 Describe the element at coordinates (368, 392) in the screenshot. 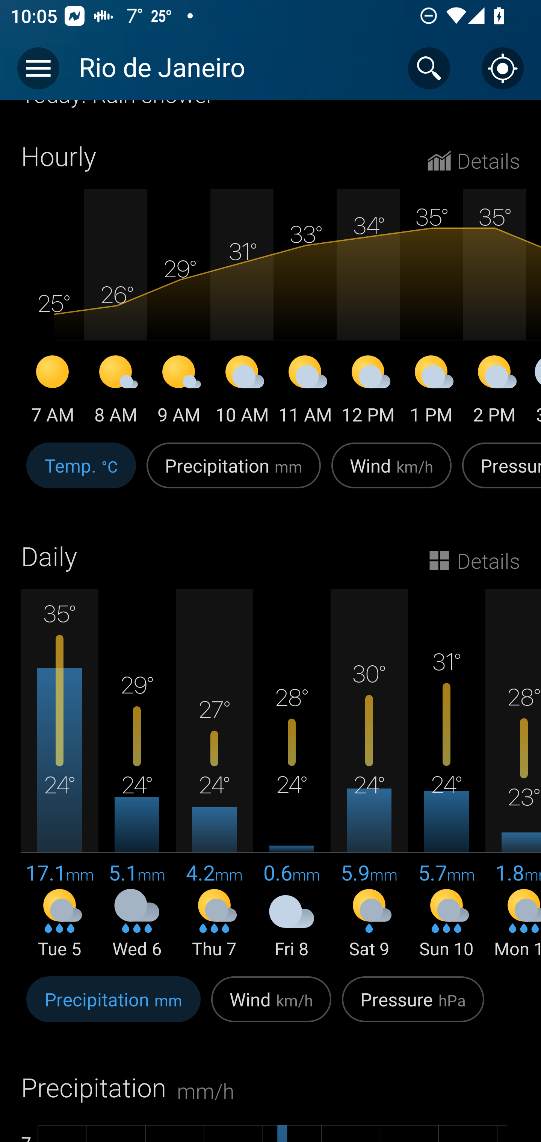

I see `12 PM` at that location.